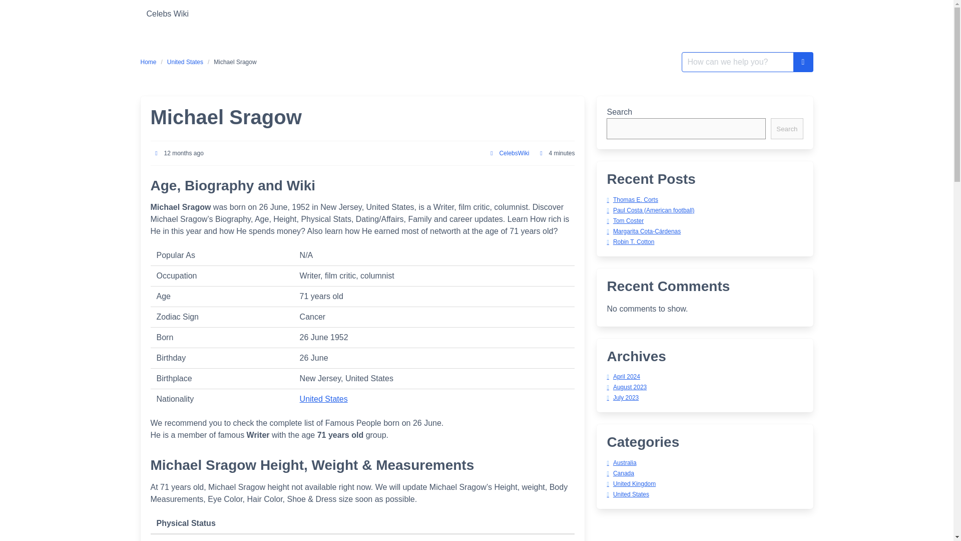 Image resolution: width=961 pixels, height=541 pixels. I want to click on Robin T. Cotton, so click(630, 242).